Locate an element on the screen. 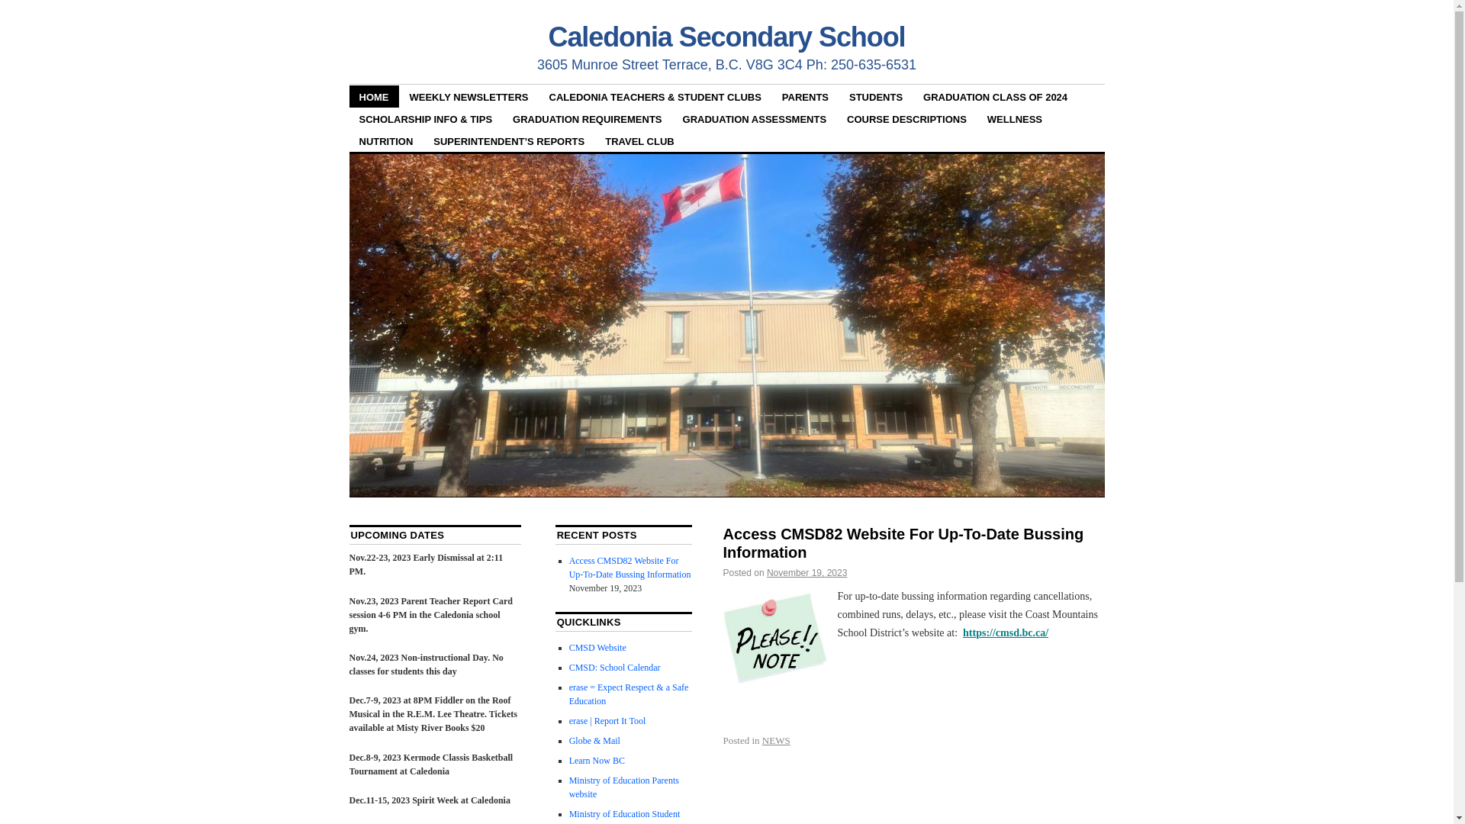 The width and height of the screenshot is (1465, 824). SCHOLARSHIP INFO & TIPS is located at coordinates (426, 119).